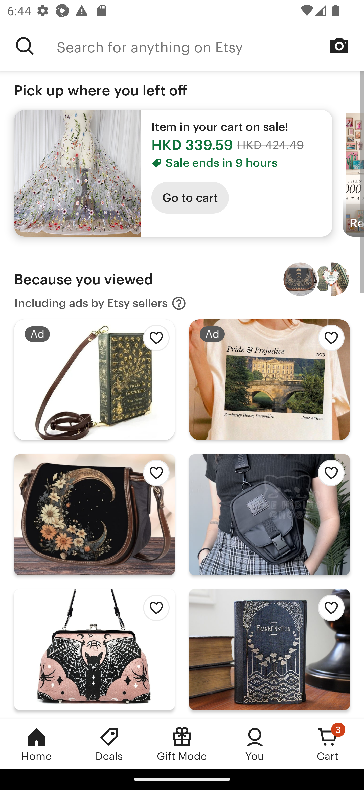 This screenshot has height=790, width=364. I want to click on You, so click(255, 744).